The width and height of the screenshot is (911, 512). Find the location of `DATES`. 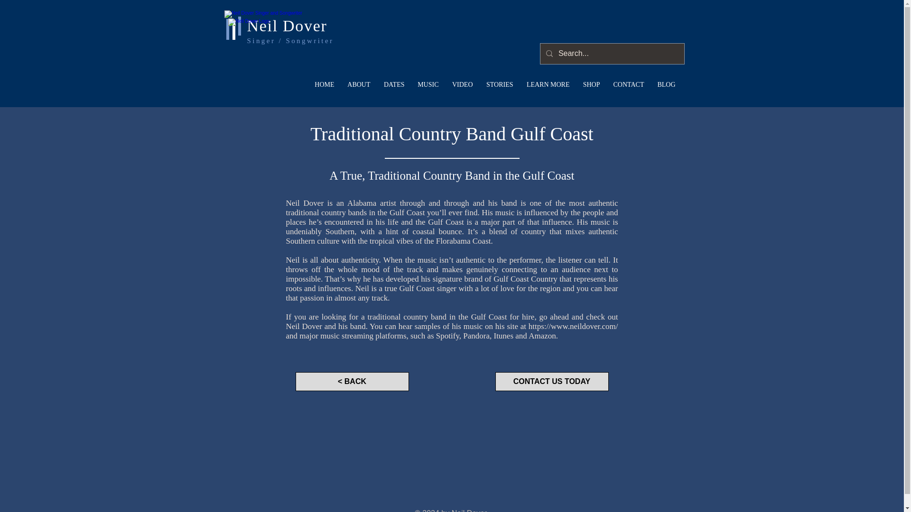

DATES is located at coordinates (394, 85).